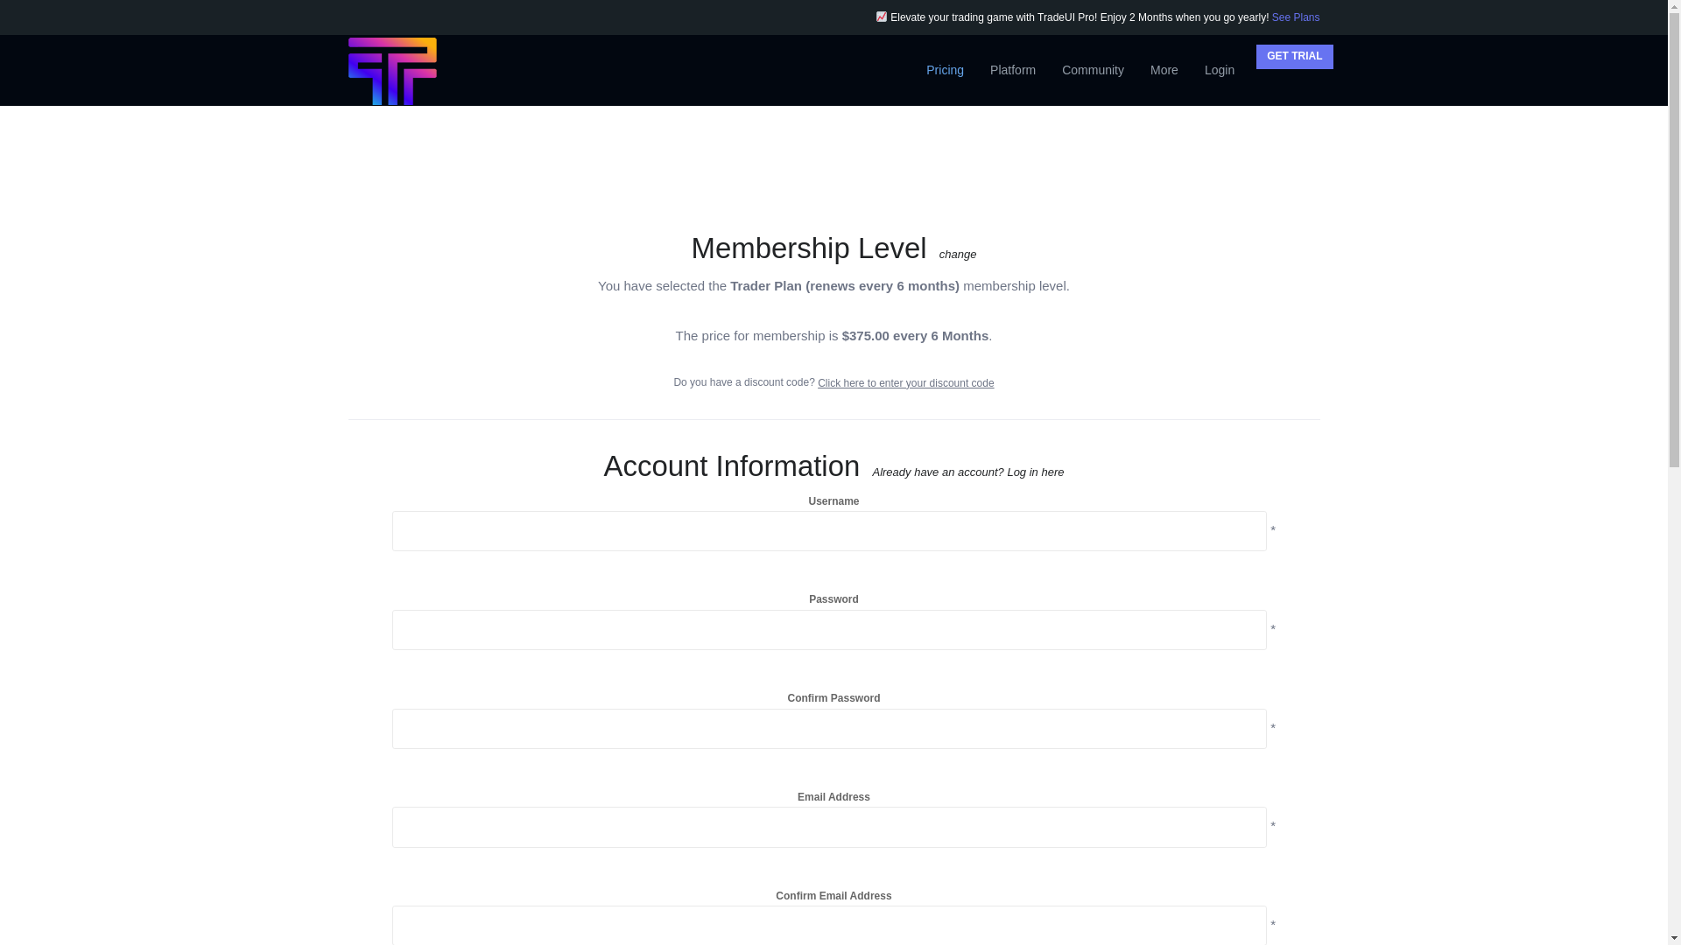  Describe the element at coordinates (944, 69) in the screenshot. I see `Pricing` at that location.